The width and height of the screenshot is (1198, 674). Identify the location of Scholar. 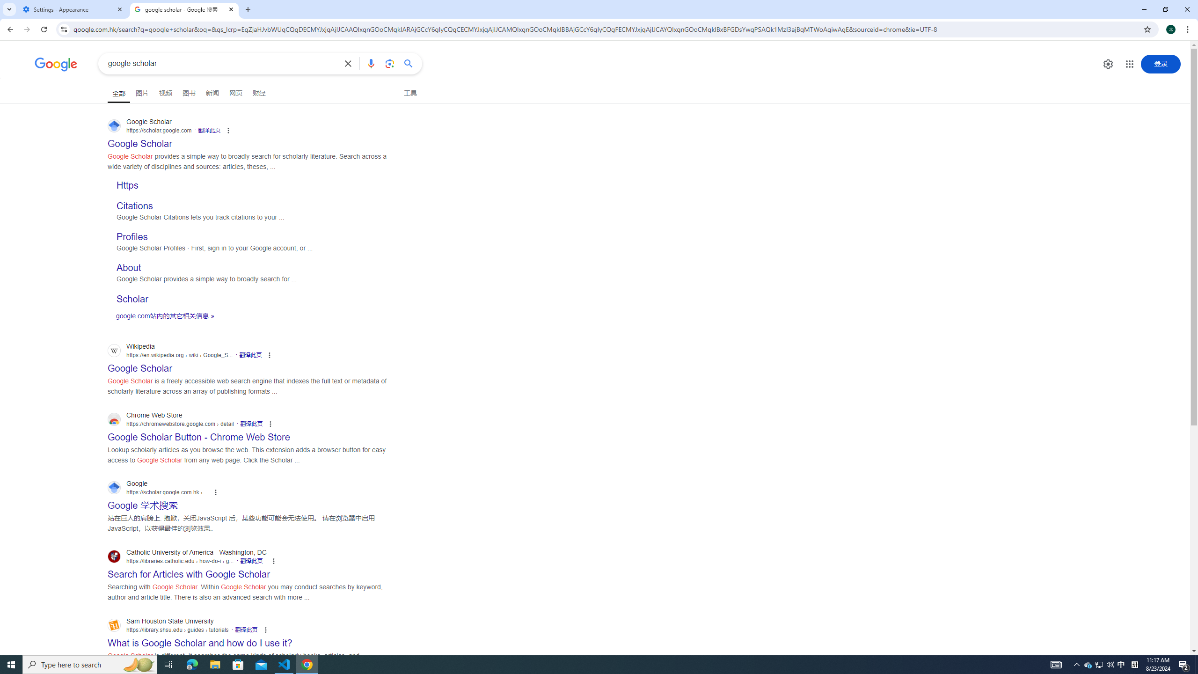
(252, 298).